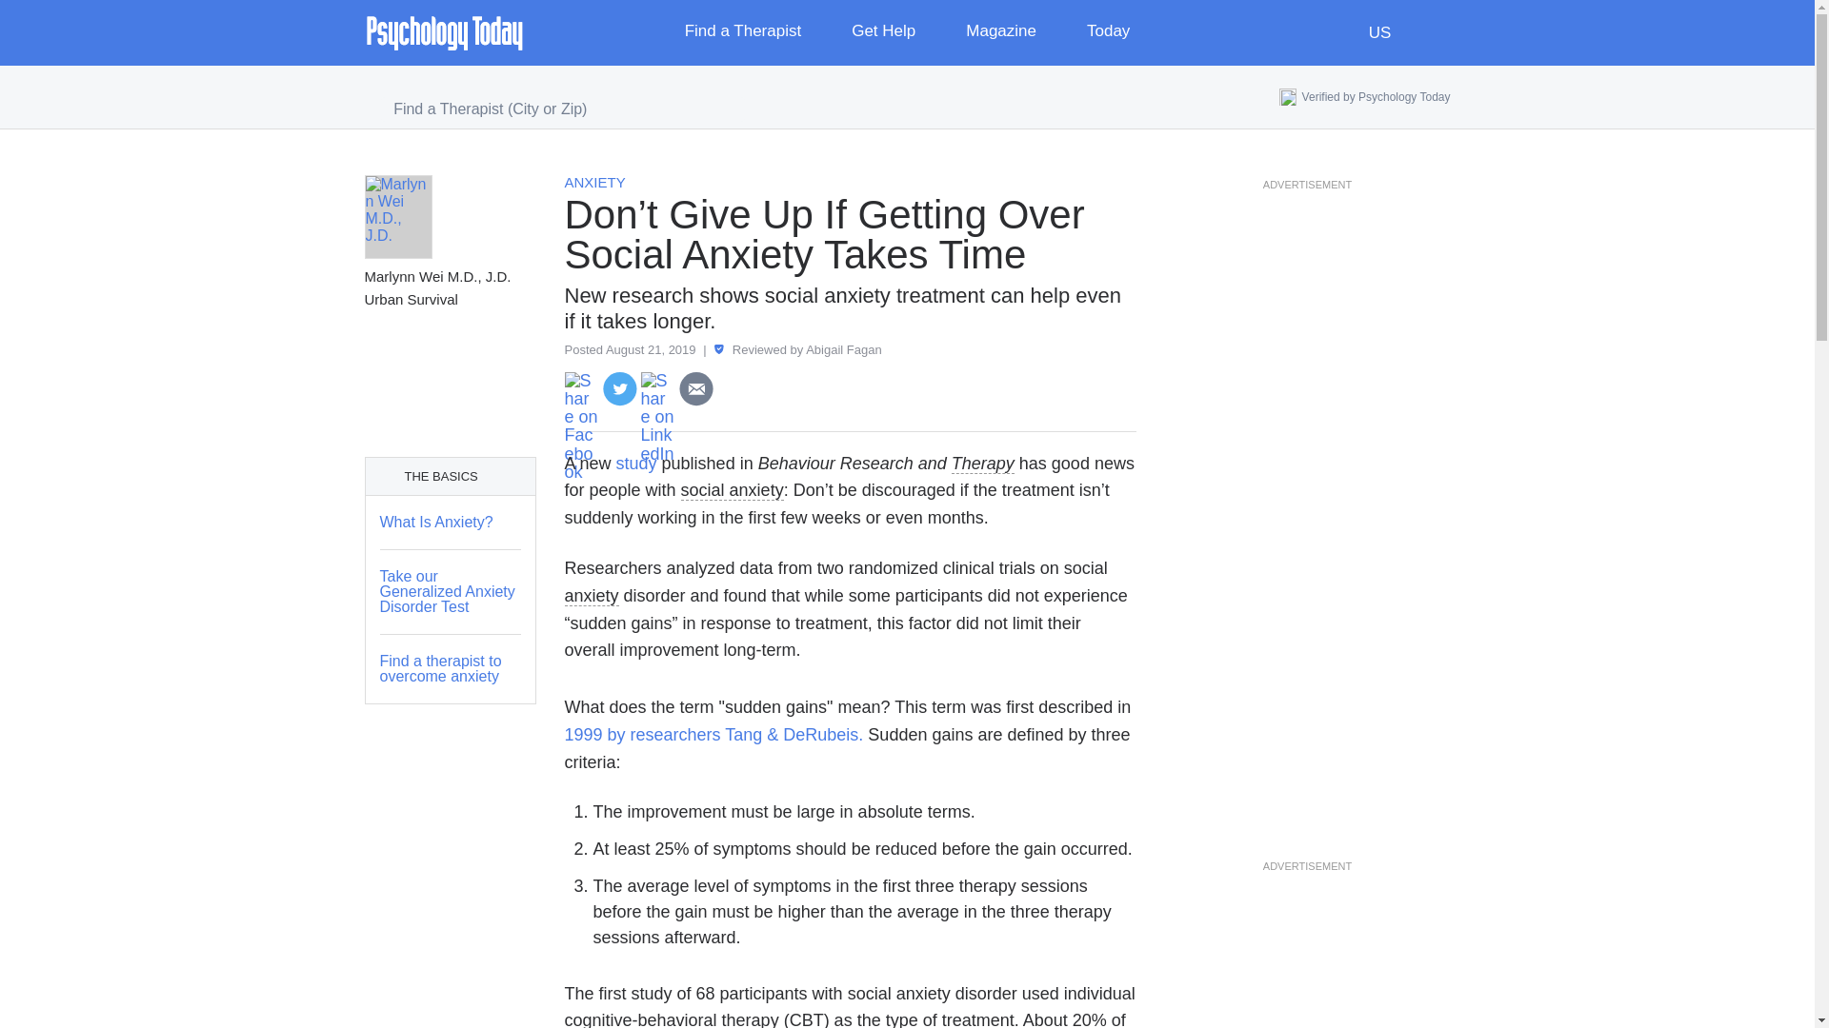 Image resolution: width=1829 pixels, height=1028 pixels. What do you see at coordinates (756, 32) in the screenshot?
I see `Find a Therapist` at bounding box center [756, 32].